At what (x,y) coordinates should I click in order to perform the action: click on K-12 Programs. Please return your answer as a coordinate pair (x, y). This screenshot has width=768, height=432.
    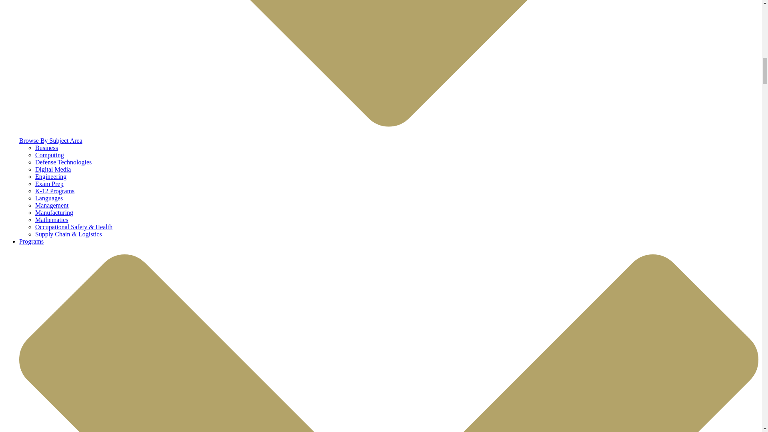
    Looking at the image, I should click on (55, 191).